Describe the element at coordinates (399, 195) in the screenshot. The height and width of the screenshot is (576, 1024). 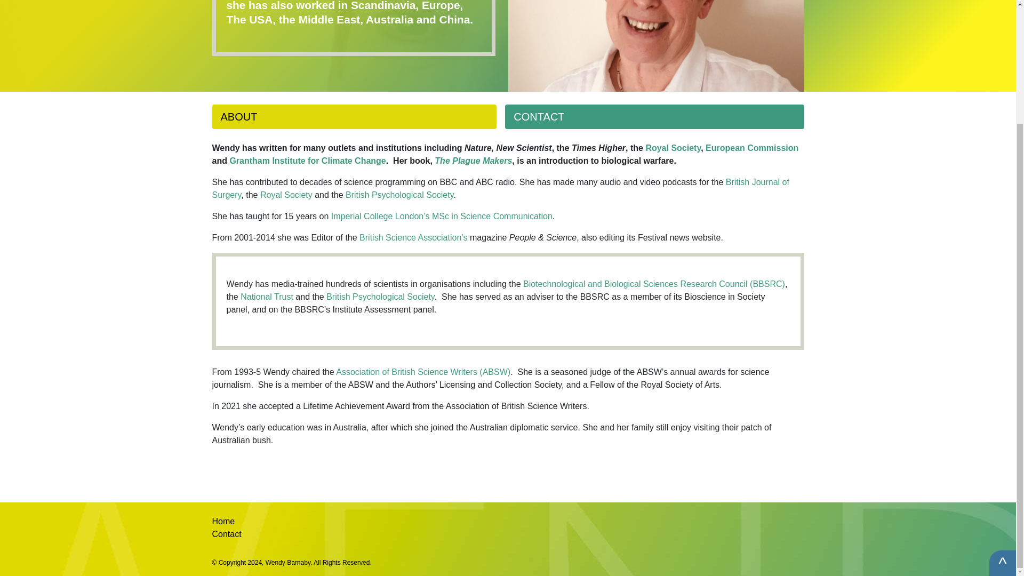
I see `British Psychological Society` at that location.